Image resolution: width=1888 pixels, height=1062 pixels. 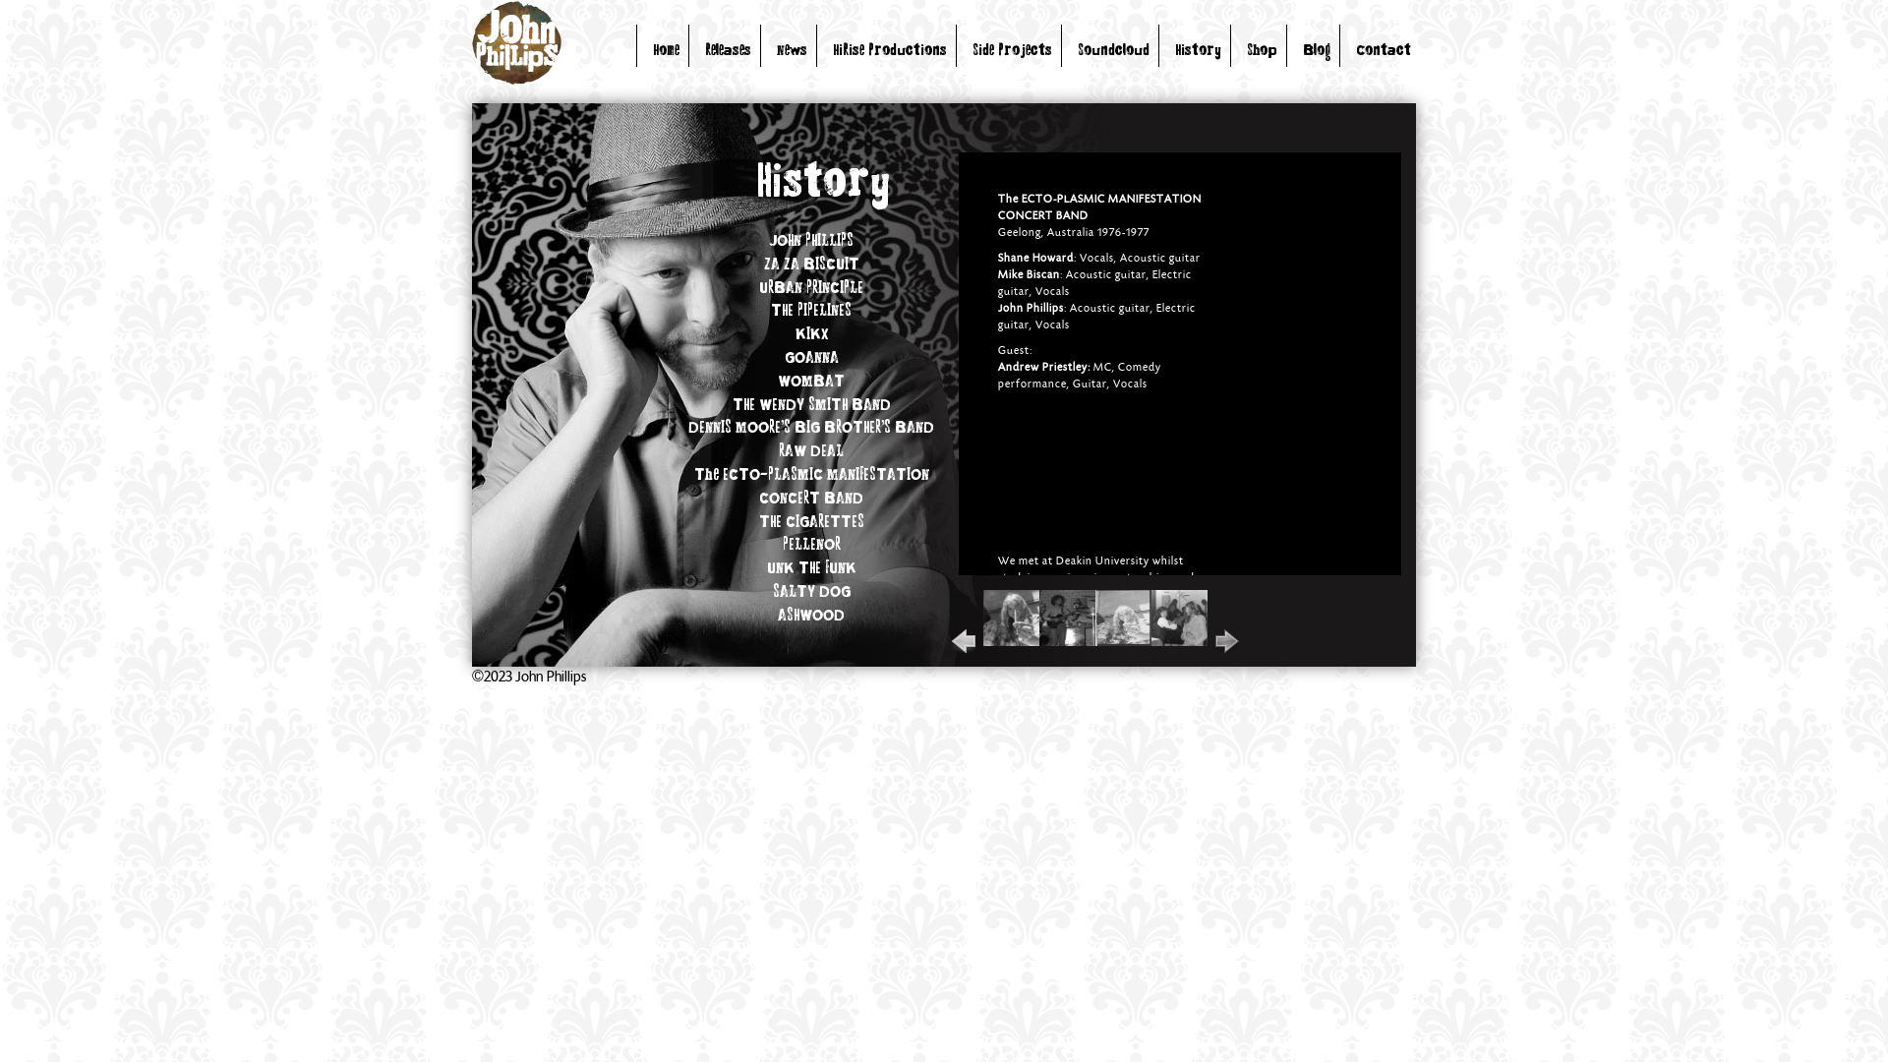 I want to click on Blog, so click(x=1317, y=51).